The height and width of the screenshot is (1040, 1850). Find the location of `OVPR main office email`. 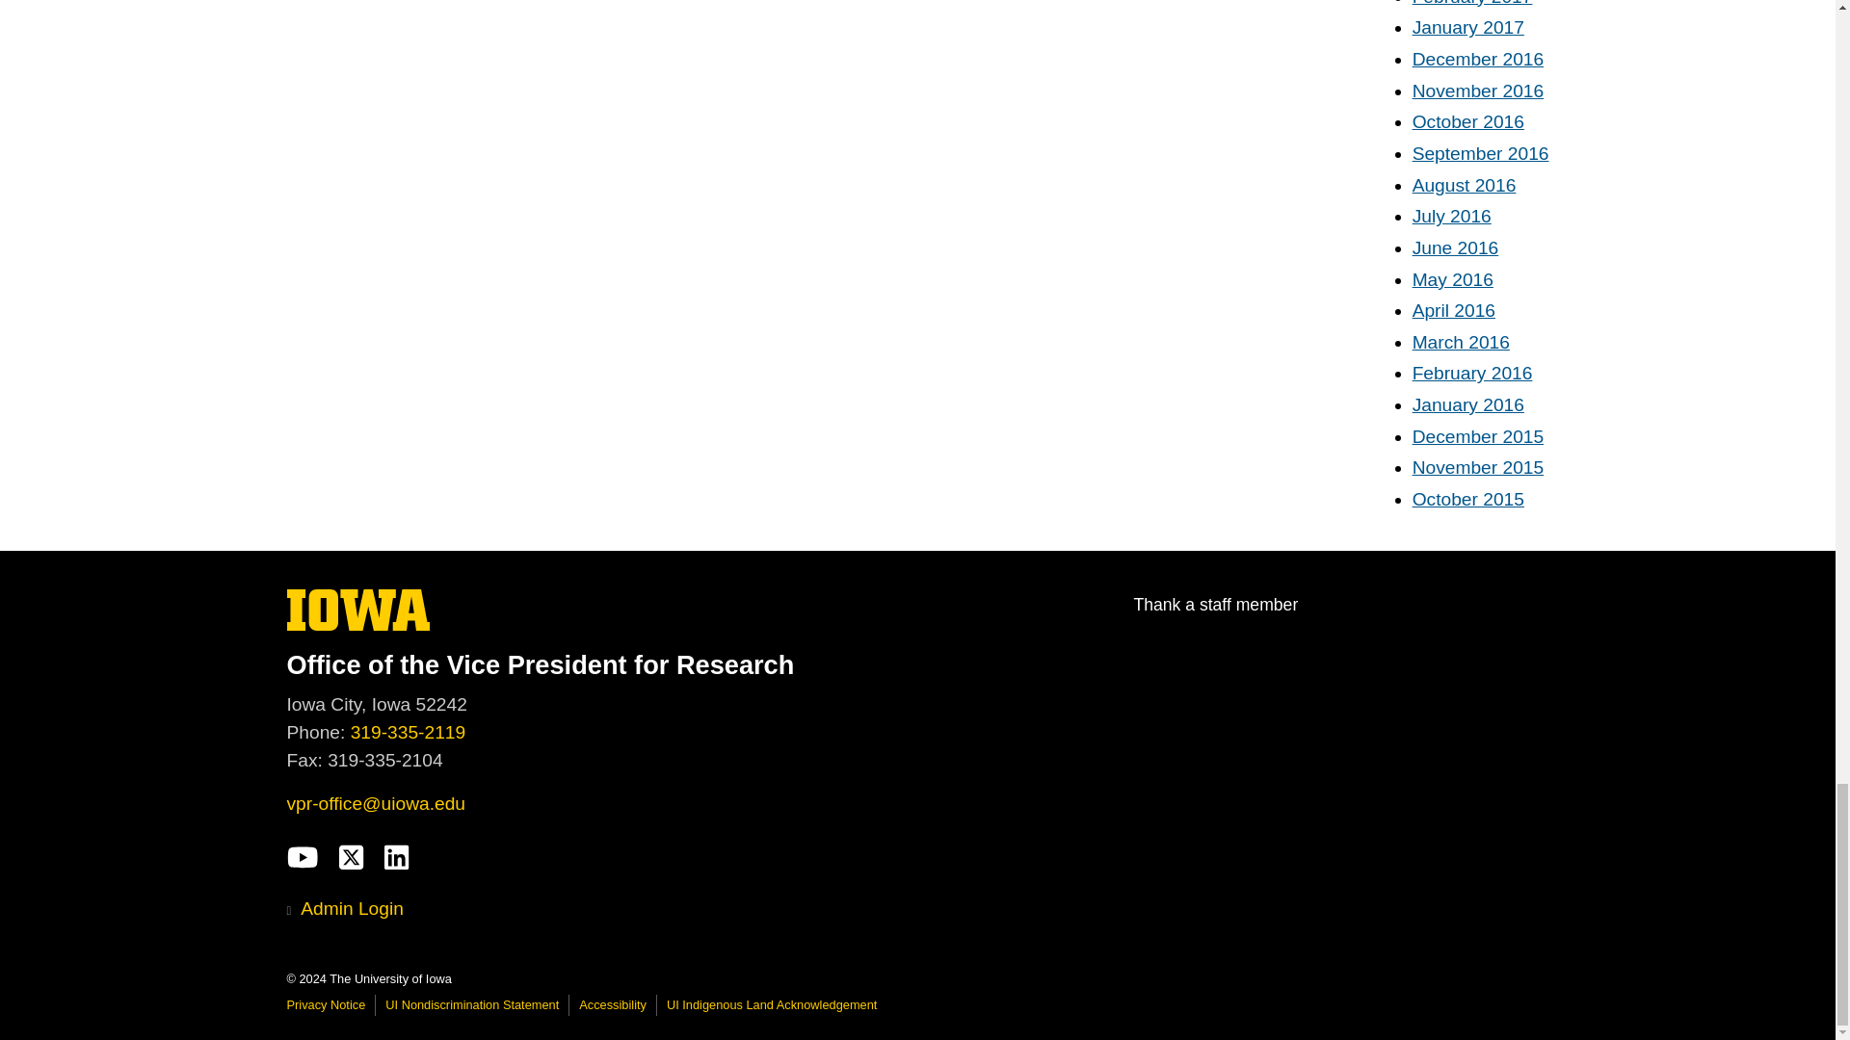

OVPR main office email is located at coordinates (376, 803).